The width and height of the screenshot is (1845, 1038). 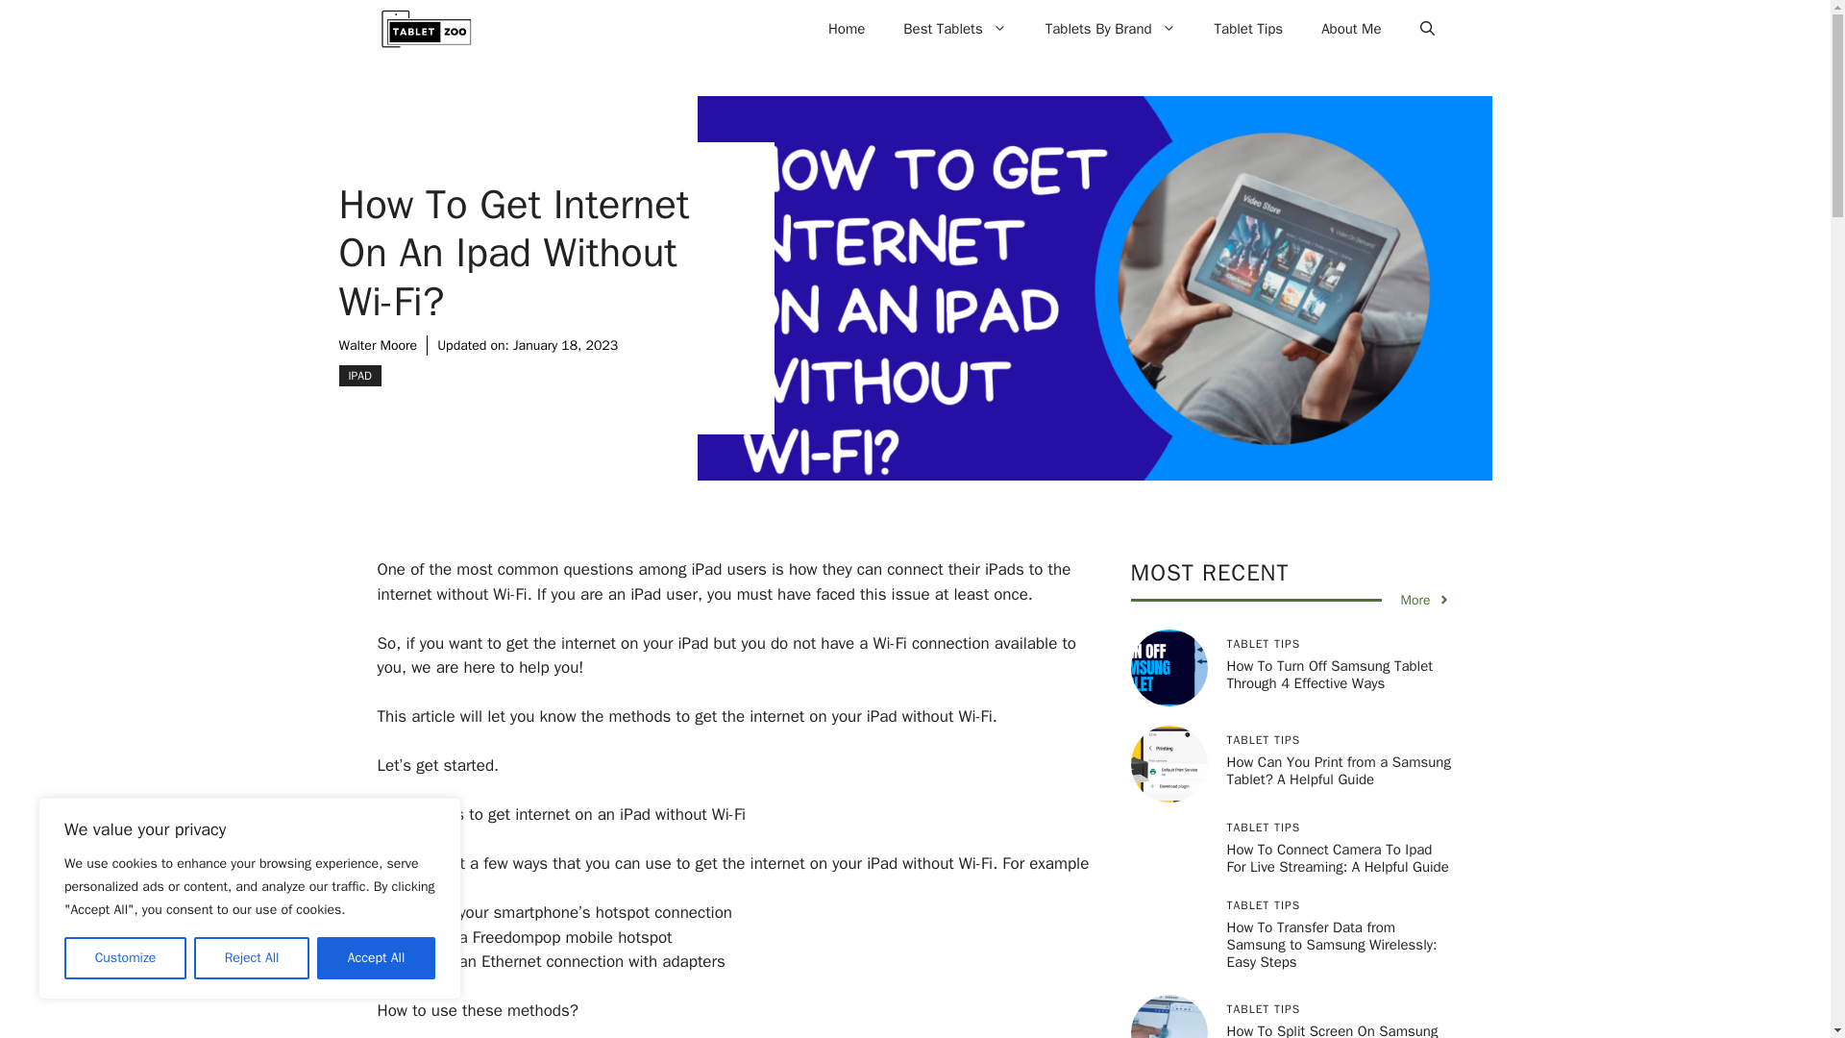 What do you see at coordinates (1111, 29) in the screenshot?
I see `Tablets By Brand` at bounding box center [1111, 29].